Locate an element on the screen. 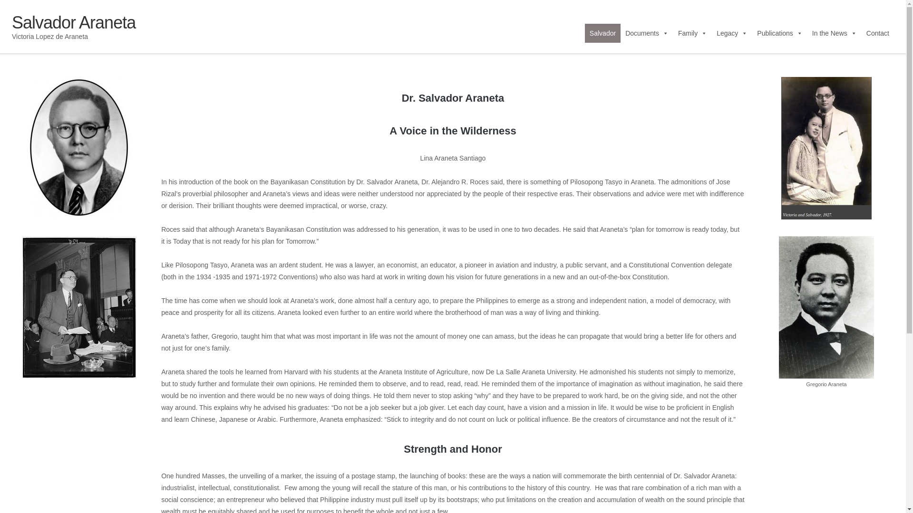 This screenshot has height=513, width=913. Family is located at coordinates (692, 33).